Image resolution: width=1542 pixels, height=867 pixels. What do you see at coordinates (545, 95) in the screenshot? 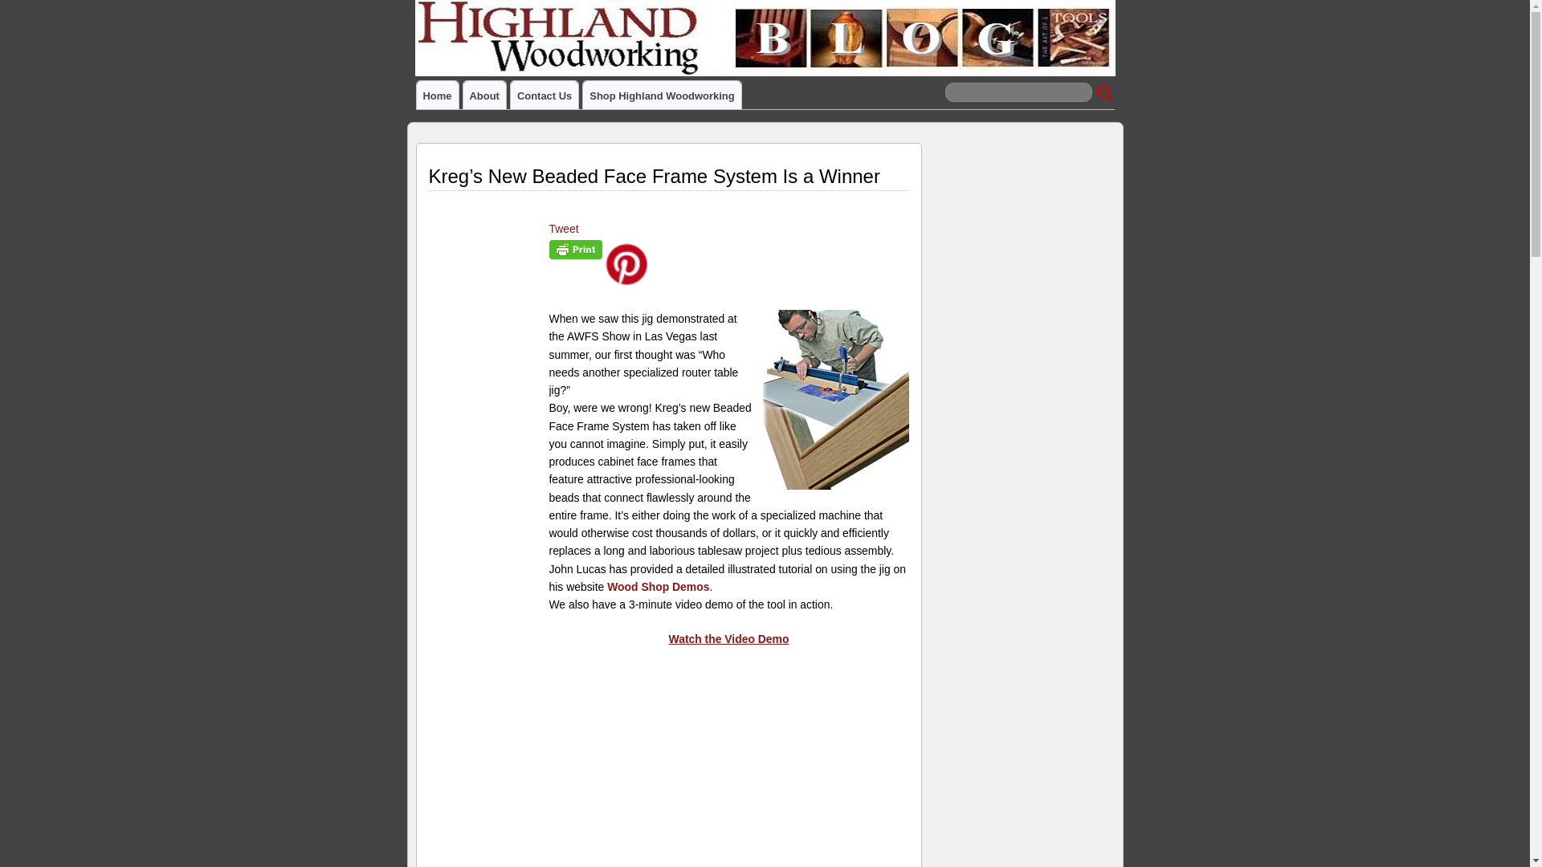
I see `Contact Us` at bounding box center [545, 95].